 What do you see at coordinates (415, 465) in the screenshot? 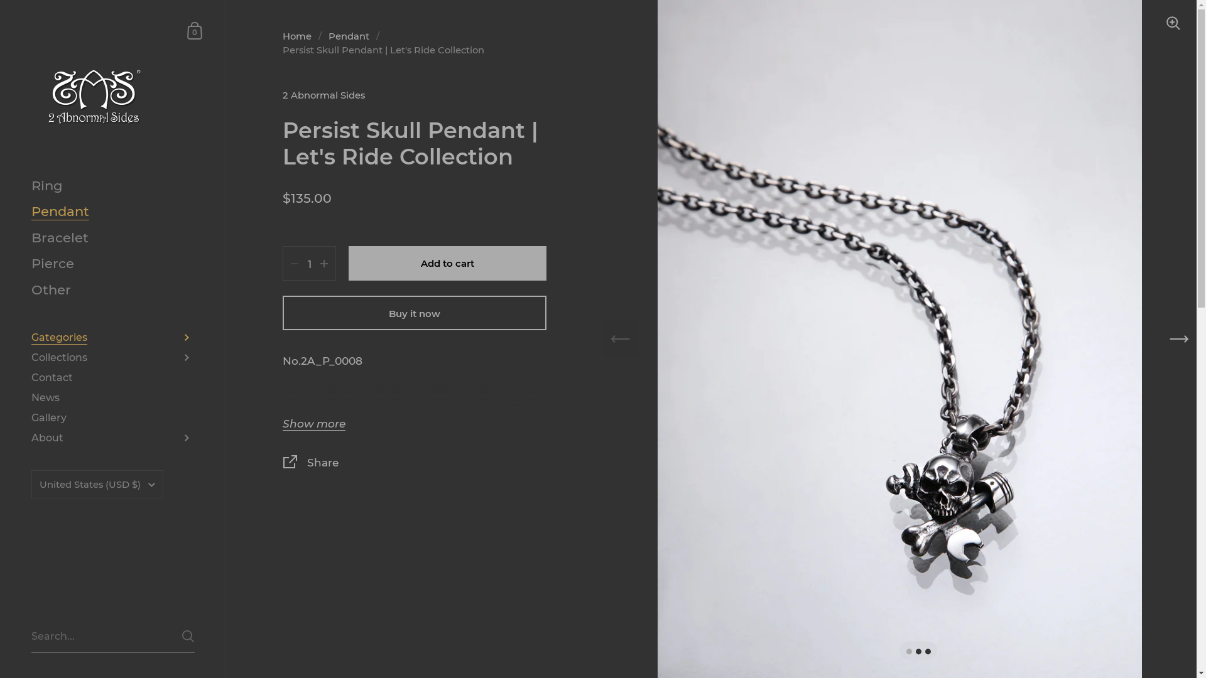
I see `Share` at bounding box center [415, 465].